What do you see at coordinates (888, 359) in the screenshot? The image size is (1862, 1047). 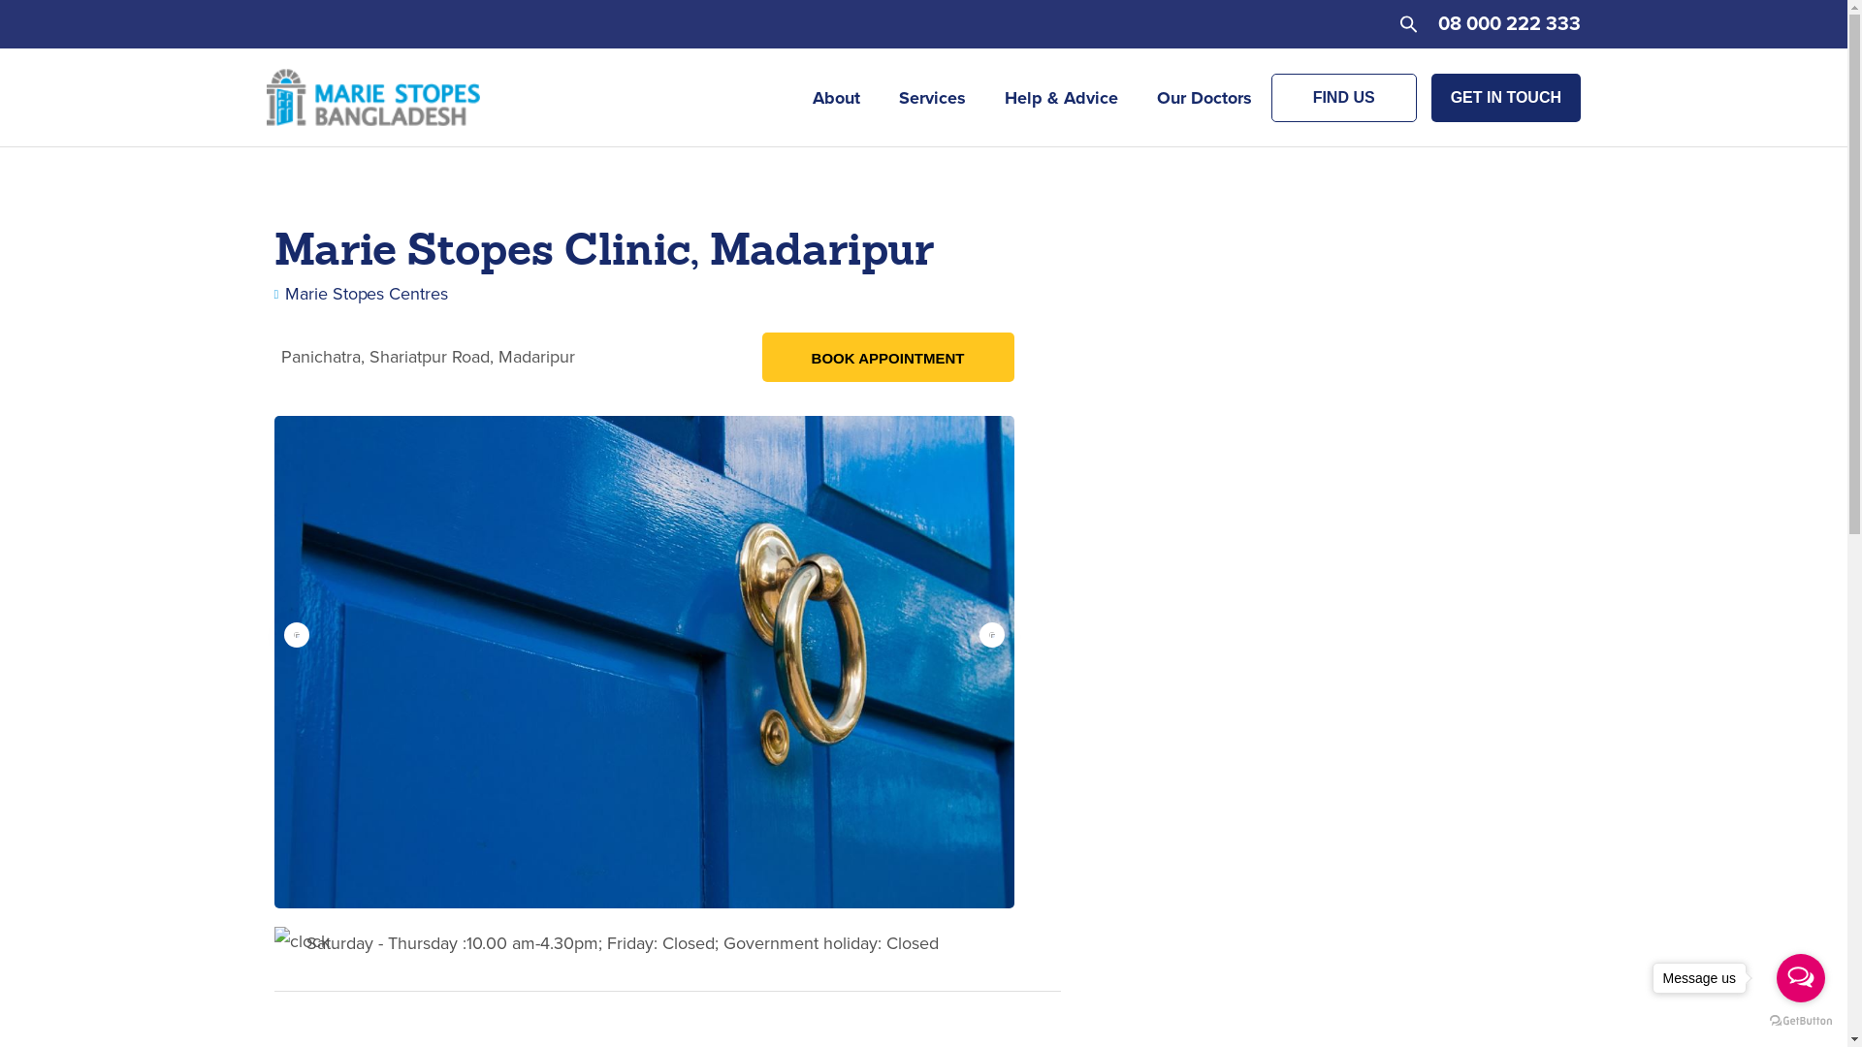 I see `BOOK APPOINTMENT` at bounding box center [888, 359].